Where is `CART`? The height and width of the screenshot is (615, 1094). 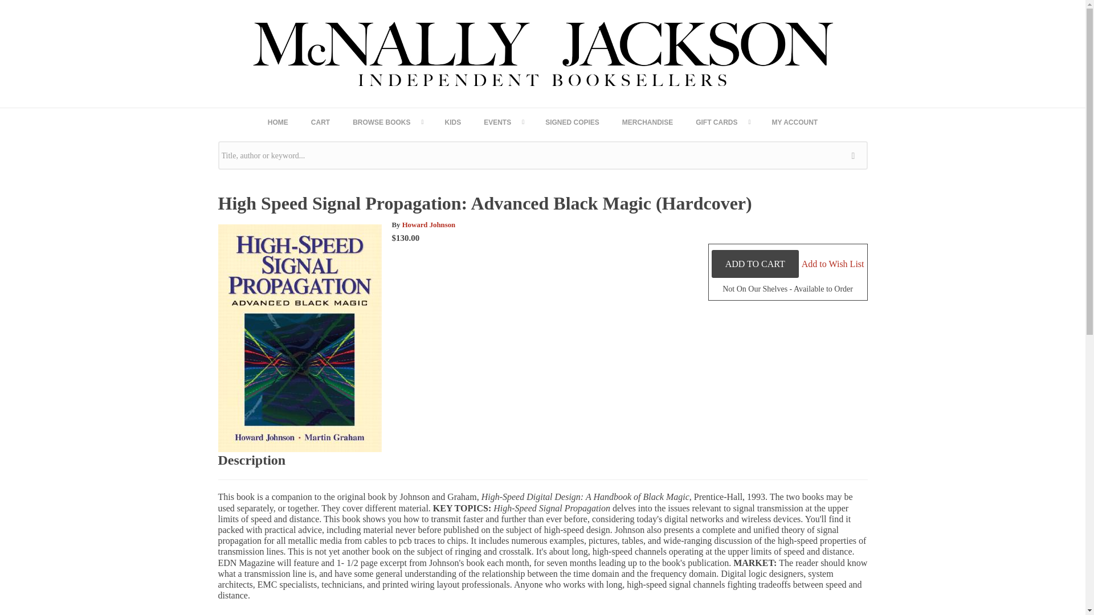
CART is located at coordinates (320, 122).